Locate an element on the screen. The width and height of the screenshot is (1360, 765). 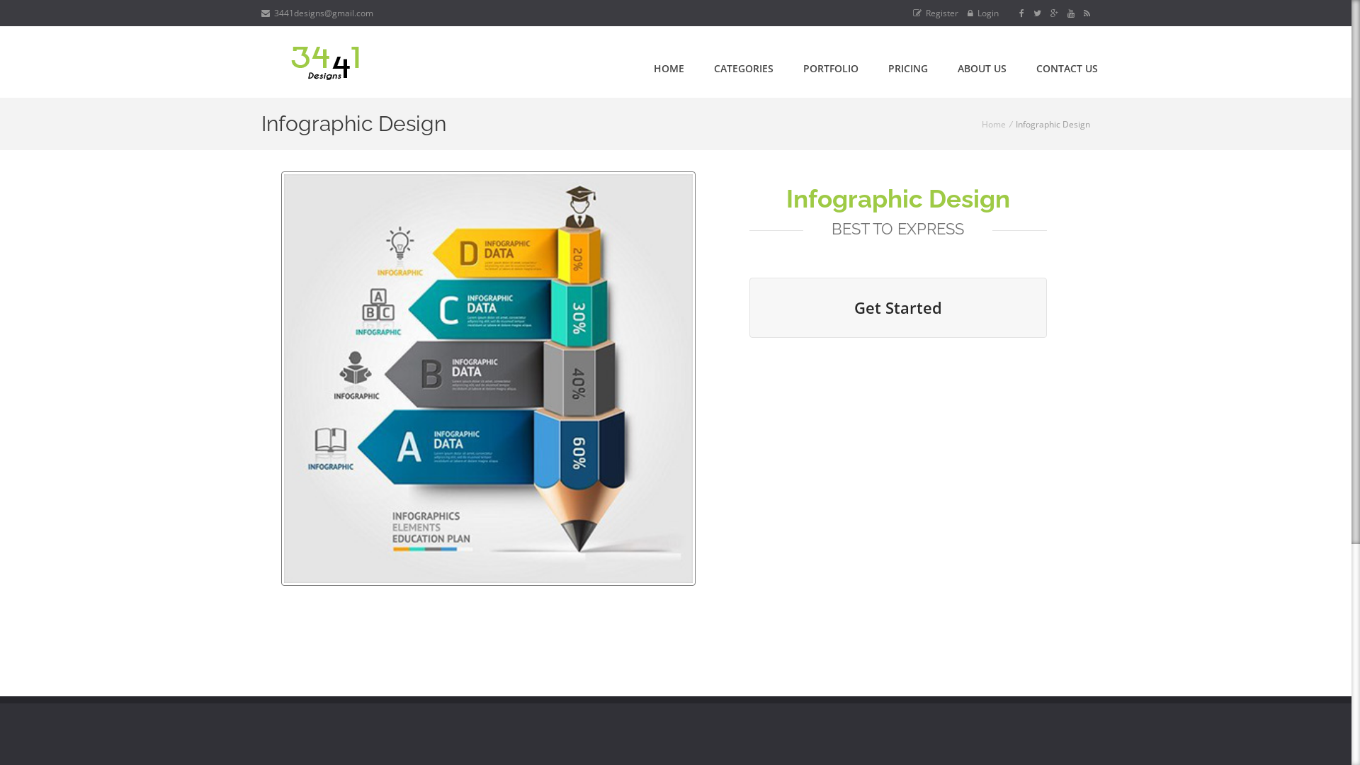
Get Started is located at coordinates (898, 307).